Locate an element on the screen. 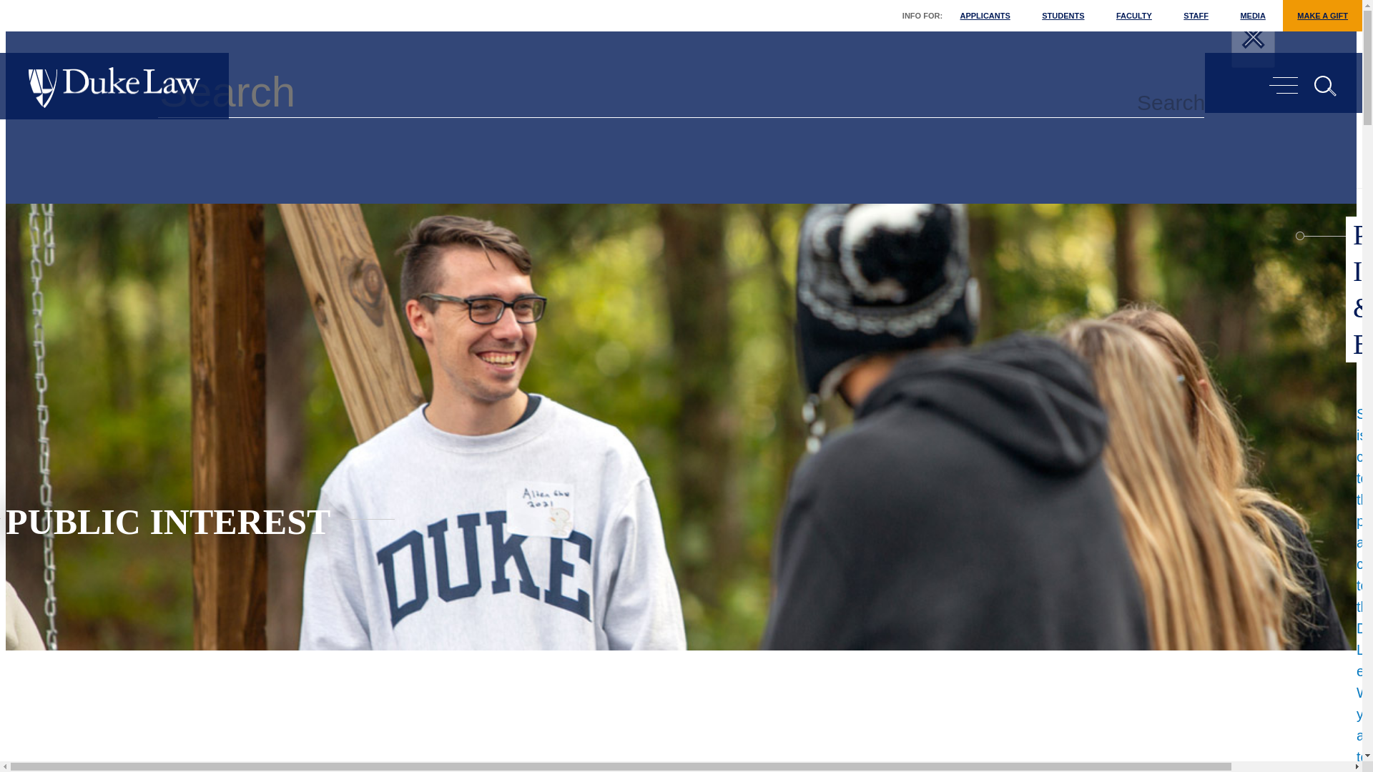 This screenshot has width=1373, height=772. MEDIA is located at coordinates (1253, 16).